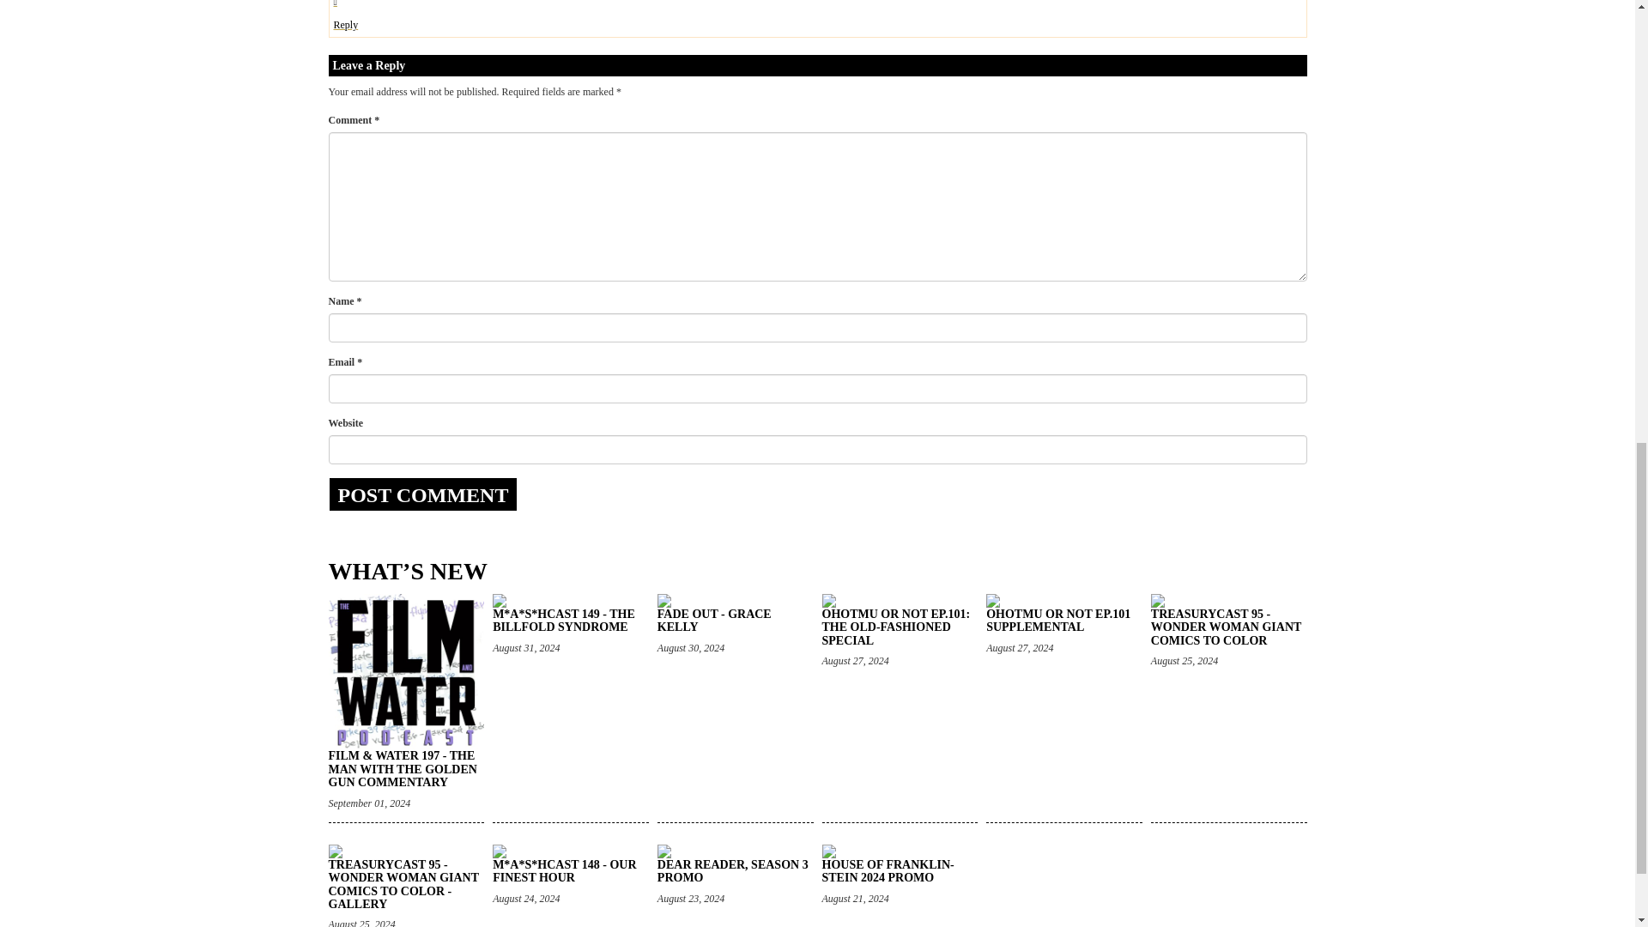  What do you see at coordinates (422, 494) in the screenshot?
I see `Post Comment` at bounding box center [422, 494].